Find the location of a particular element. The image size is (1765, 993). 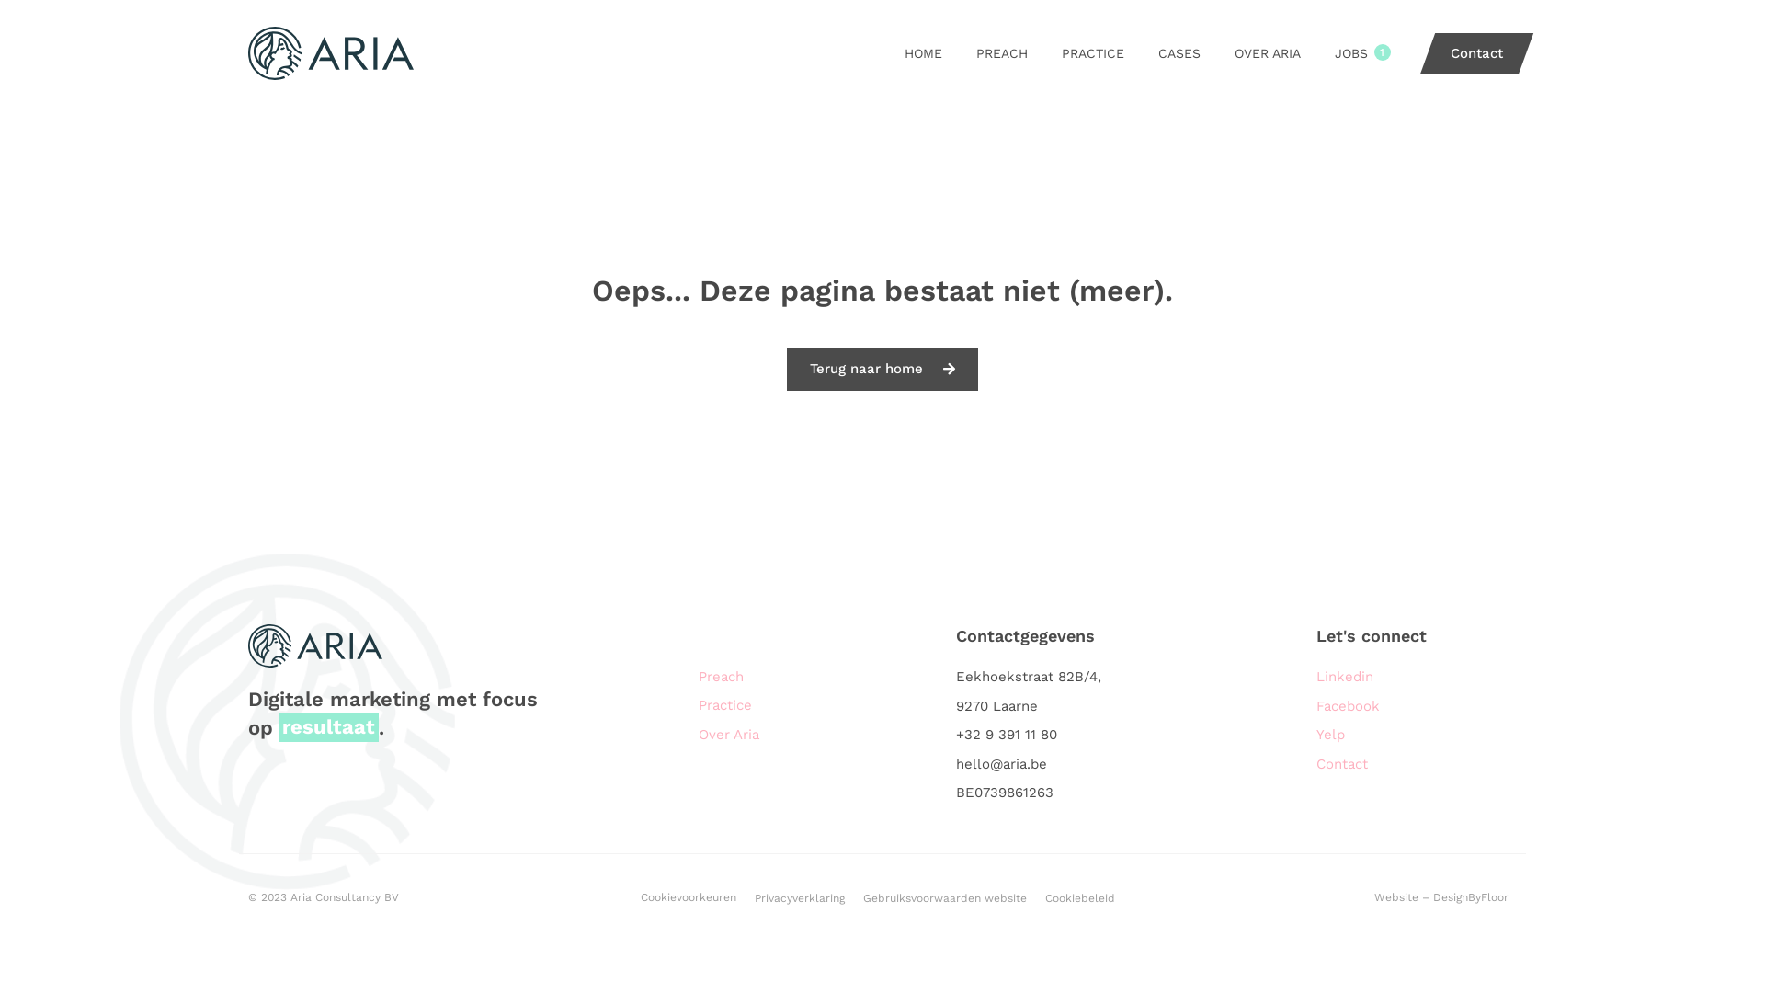

Contact is located at coordinates (1469, 53).